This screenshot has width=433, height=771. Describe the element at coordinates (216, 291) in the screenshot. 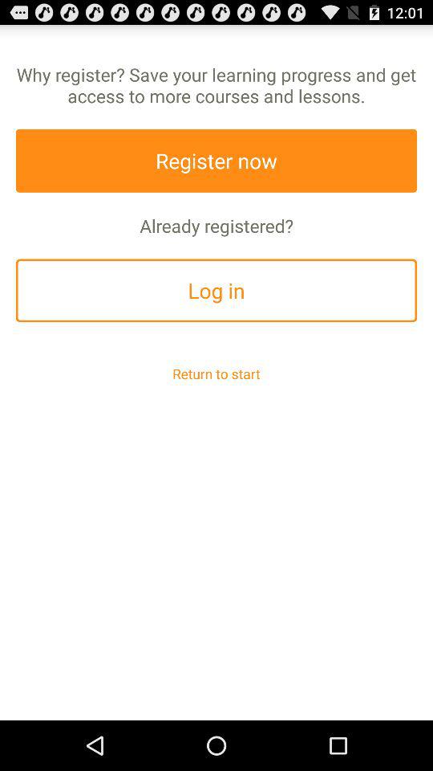

I see `launch the icon below the already registered?` at that location.